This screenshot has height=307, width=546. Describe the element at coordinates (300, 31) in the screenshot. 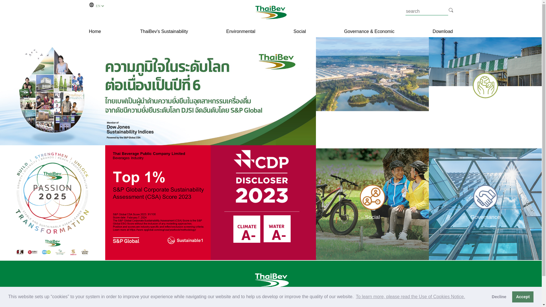

I see `Social` at that location.